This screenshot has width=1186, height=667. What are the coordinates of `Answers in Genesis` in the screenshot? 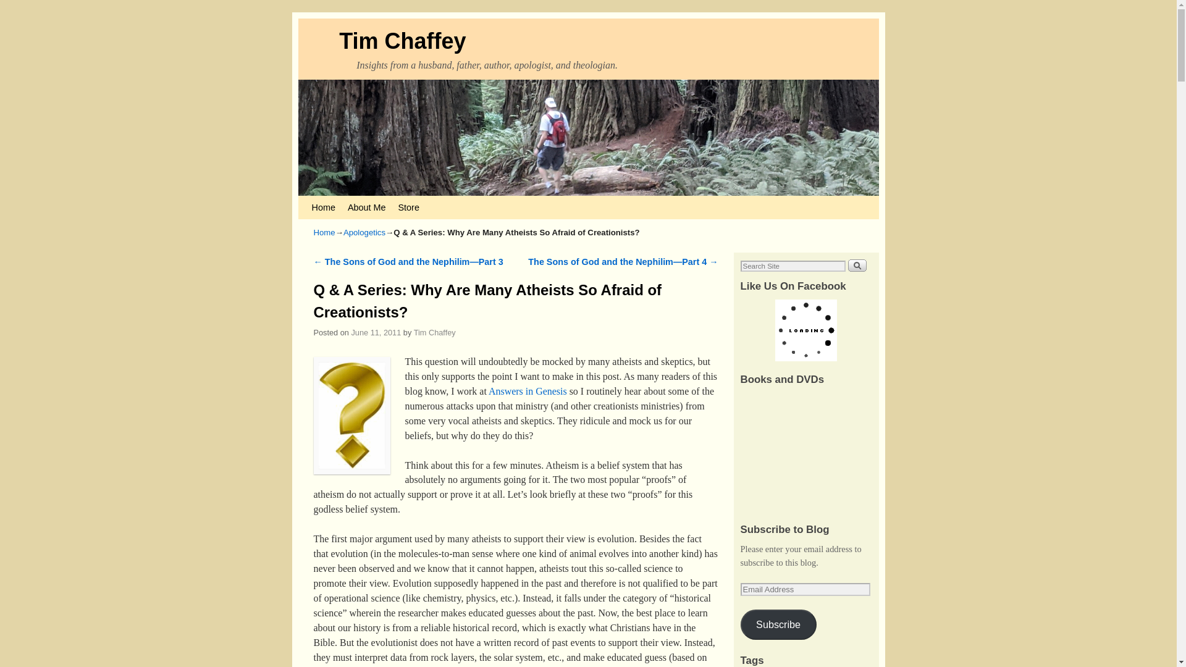 It's located at (528, 391).